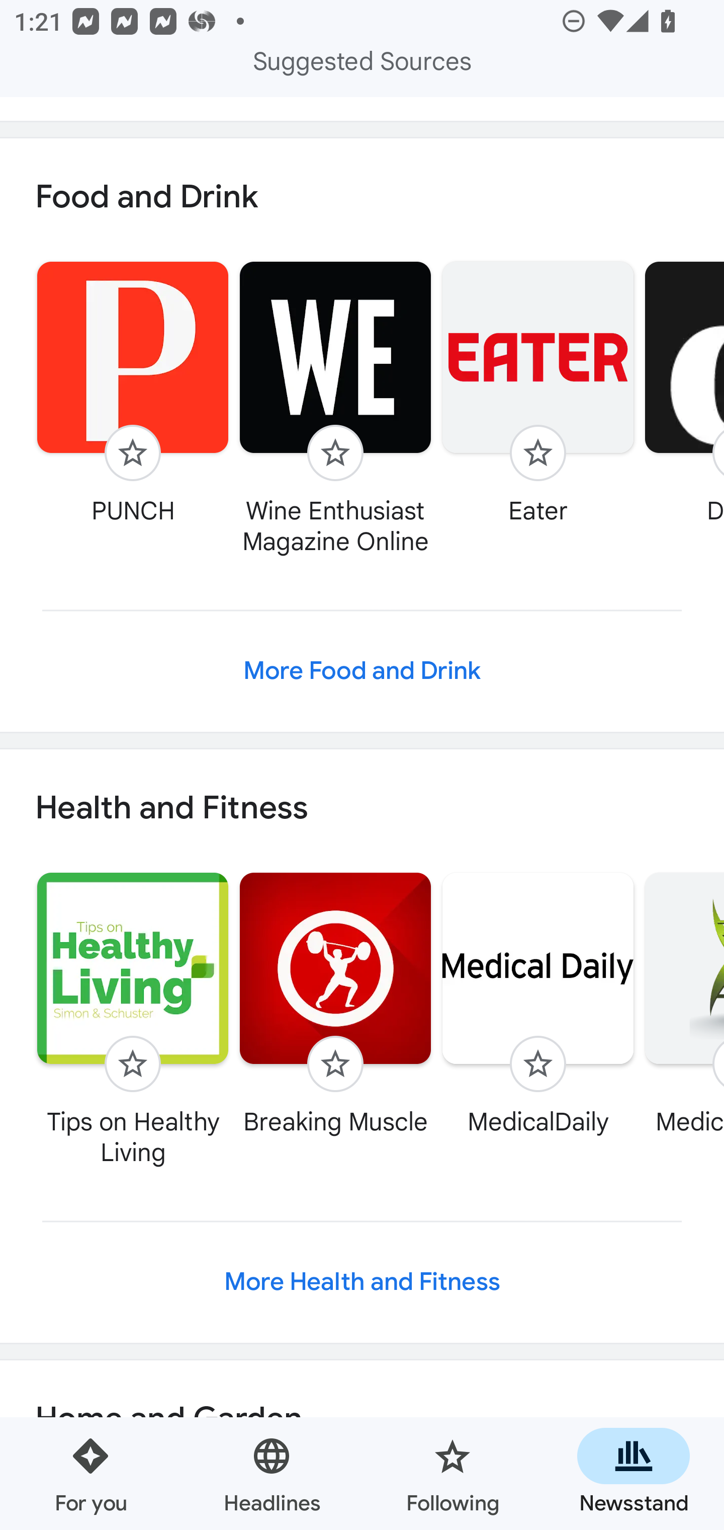 The image size is (724, 1530). Describe the element at coordinates (538, 1004) in the screenshot. I see `Follow MedicalDaily` at that location.